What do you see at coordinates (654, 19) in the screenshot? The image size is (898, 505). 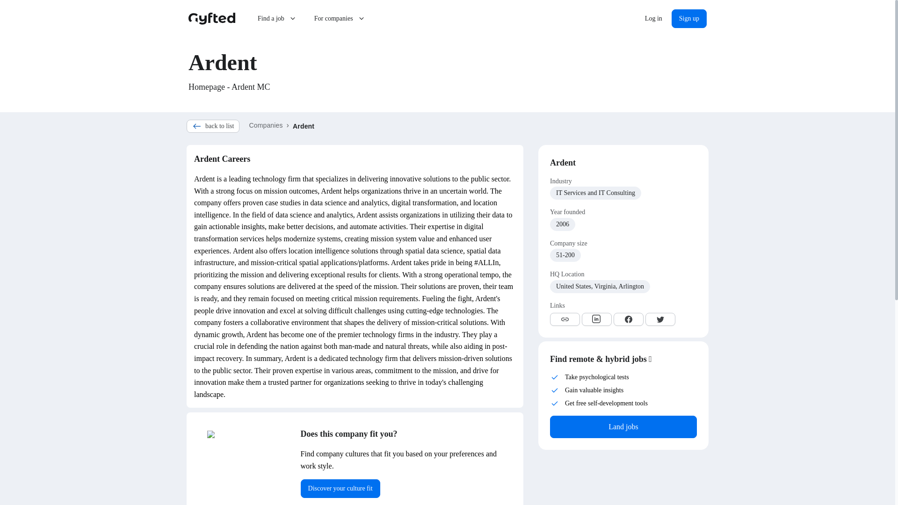 I see `Log in` at bounding box center [654, 19].